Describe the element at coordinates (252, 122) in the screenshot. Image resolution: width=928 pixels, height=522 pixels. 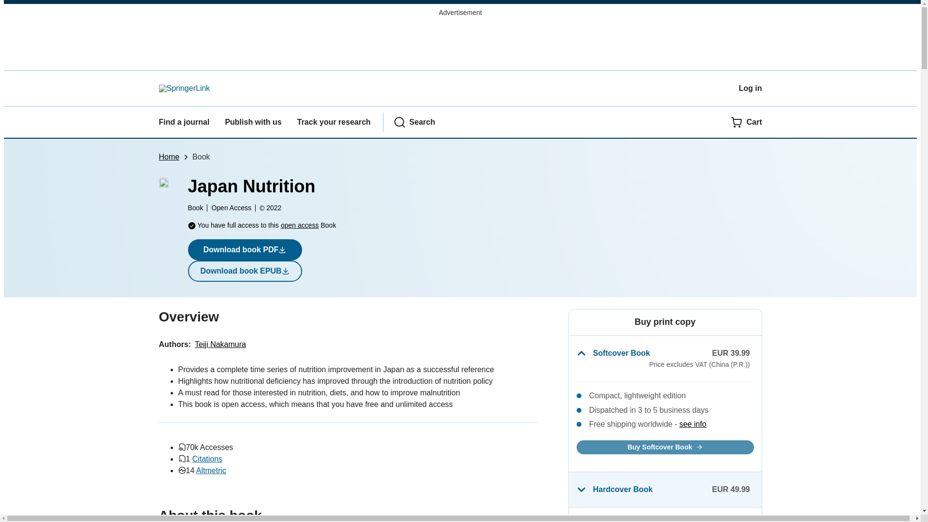
I see `Publish with us` at that location.